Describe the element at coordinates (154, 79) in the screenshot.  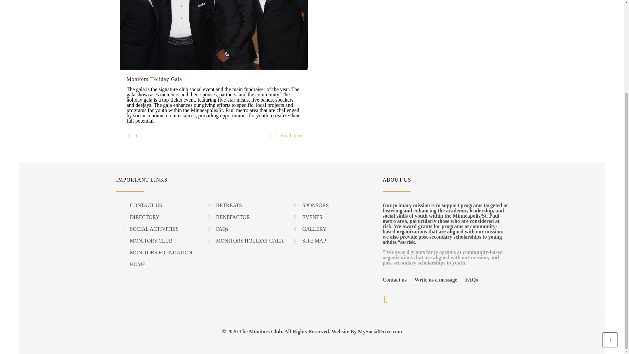
I see `Monitors Holiday Gala` at that location.